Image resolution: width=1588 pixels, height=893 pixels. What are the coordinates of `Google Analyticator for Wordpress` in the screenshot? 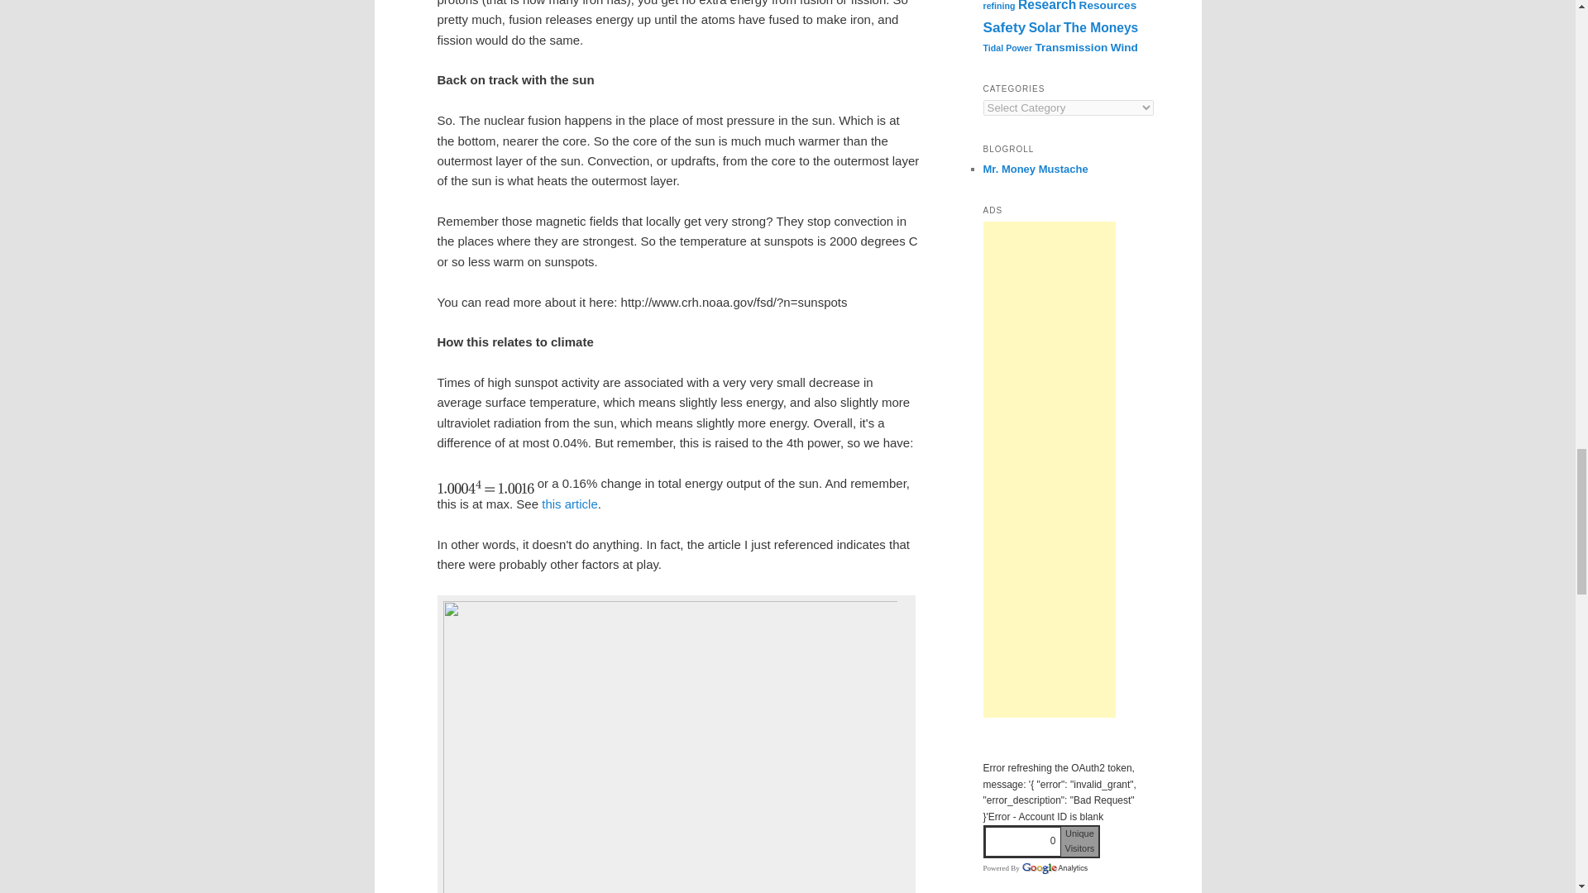 It's located at (1054, 868).